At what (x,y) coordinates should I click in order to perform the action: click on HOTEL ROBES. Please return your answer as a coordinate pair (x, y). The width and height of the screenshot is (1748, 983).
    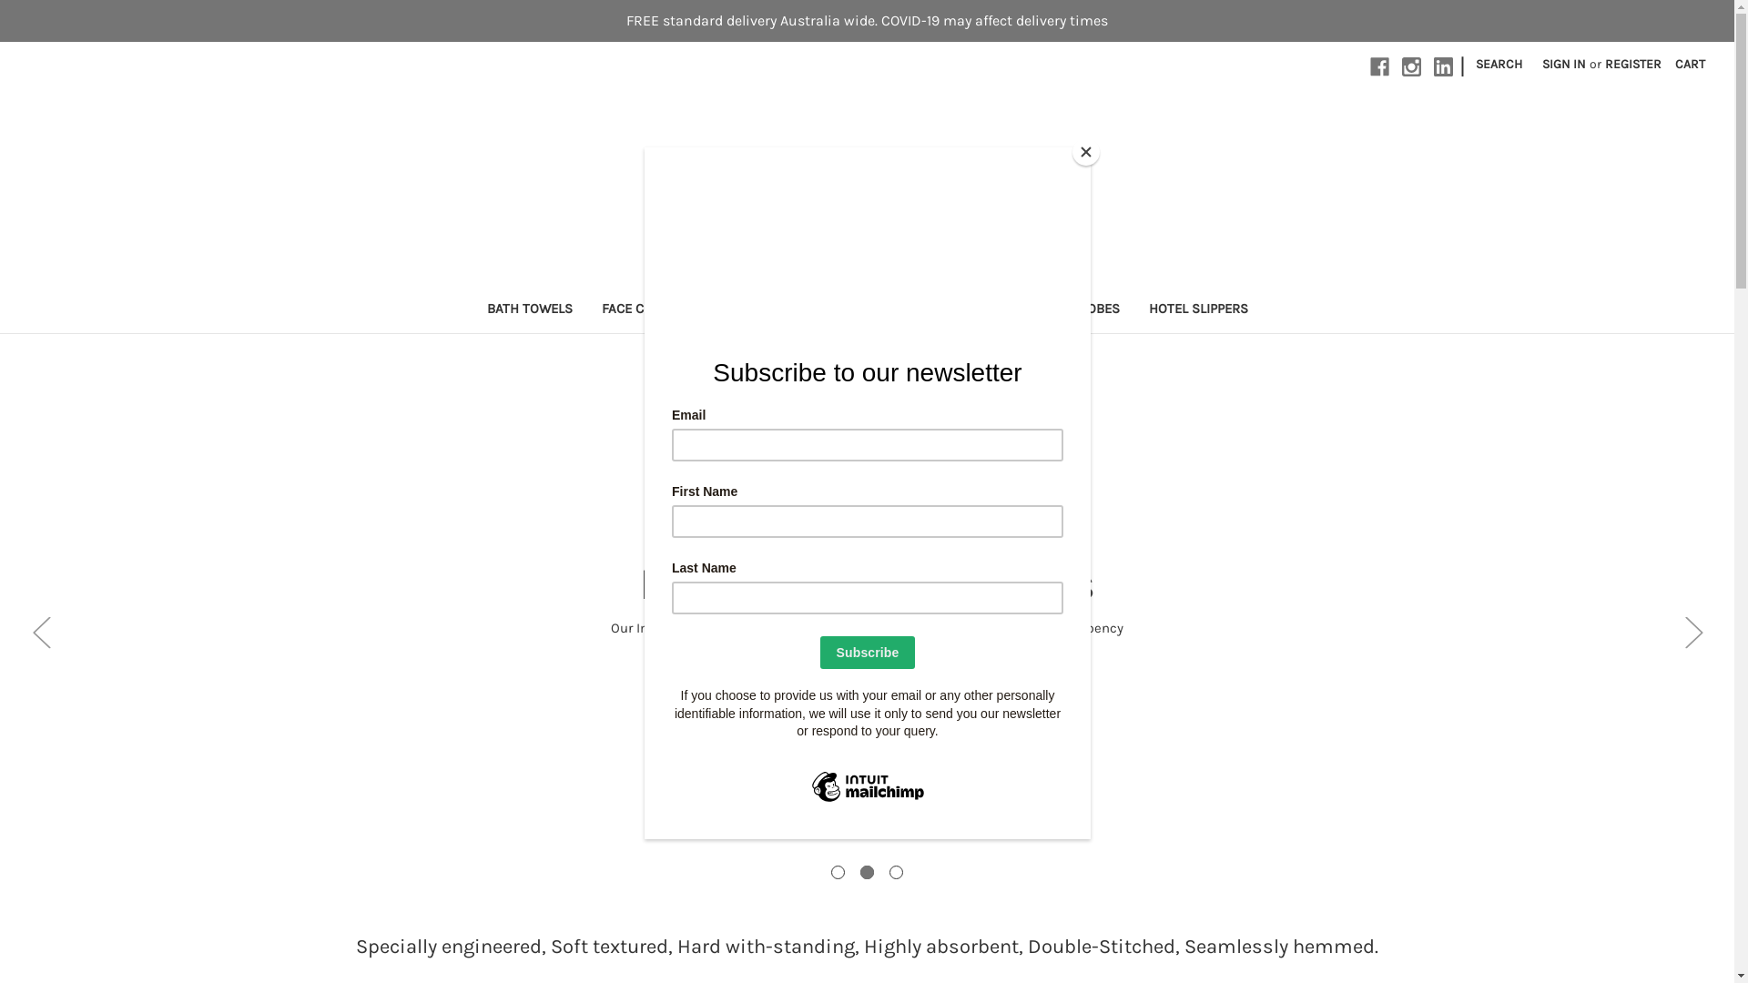
    Looking at the image, I should click on (1078, 311).